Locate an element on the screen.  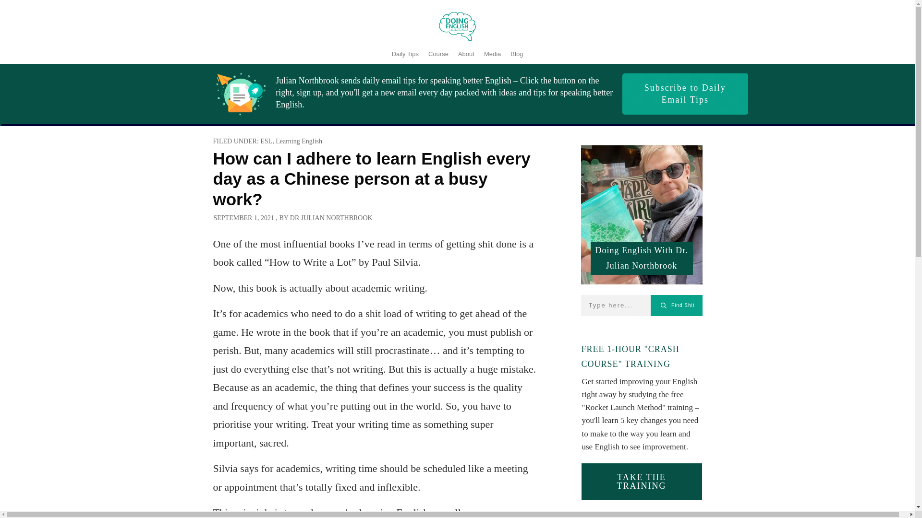
TAKE THE TRAINING is located at coordinates (641, 482).